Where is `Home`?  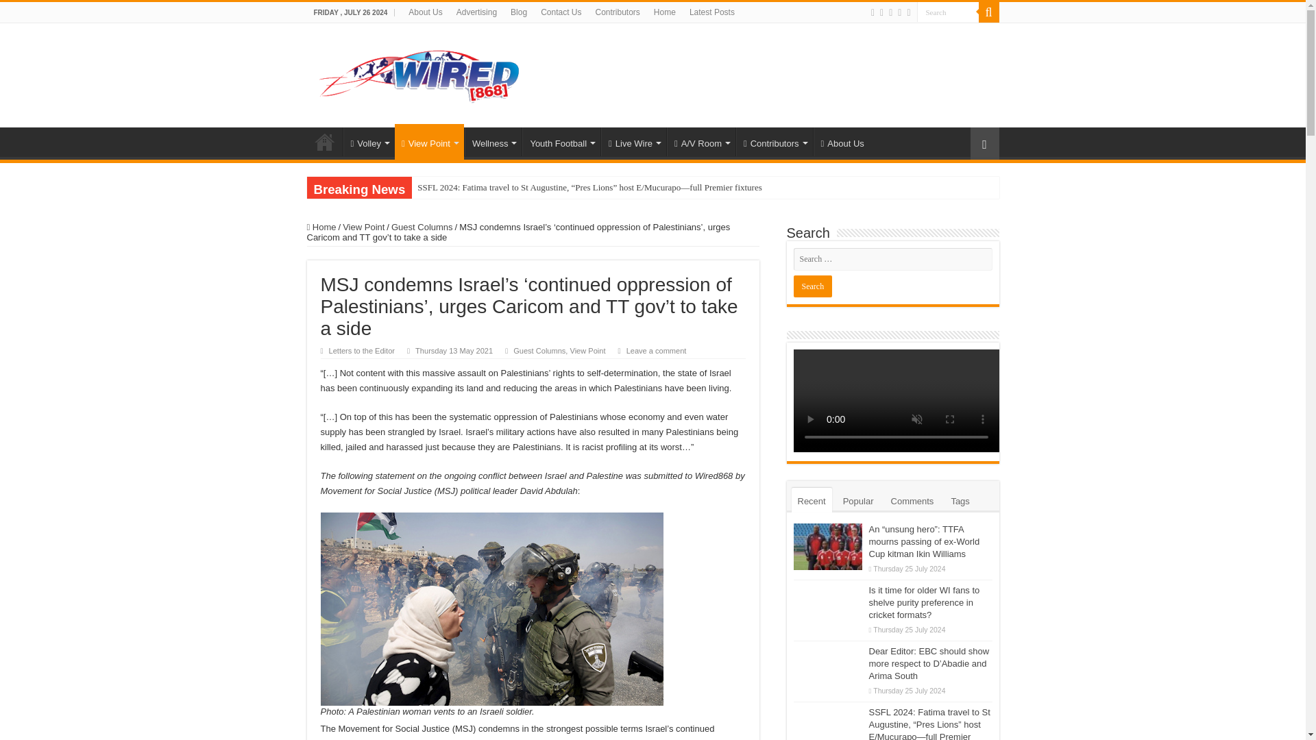
Home is located at coordinates (665, 12).